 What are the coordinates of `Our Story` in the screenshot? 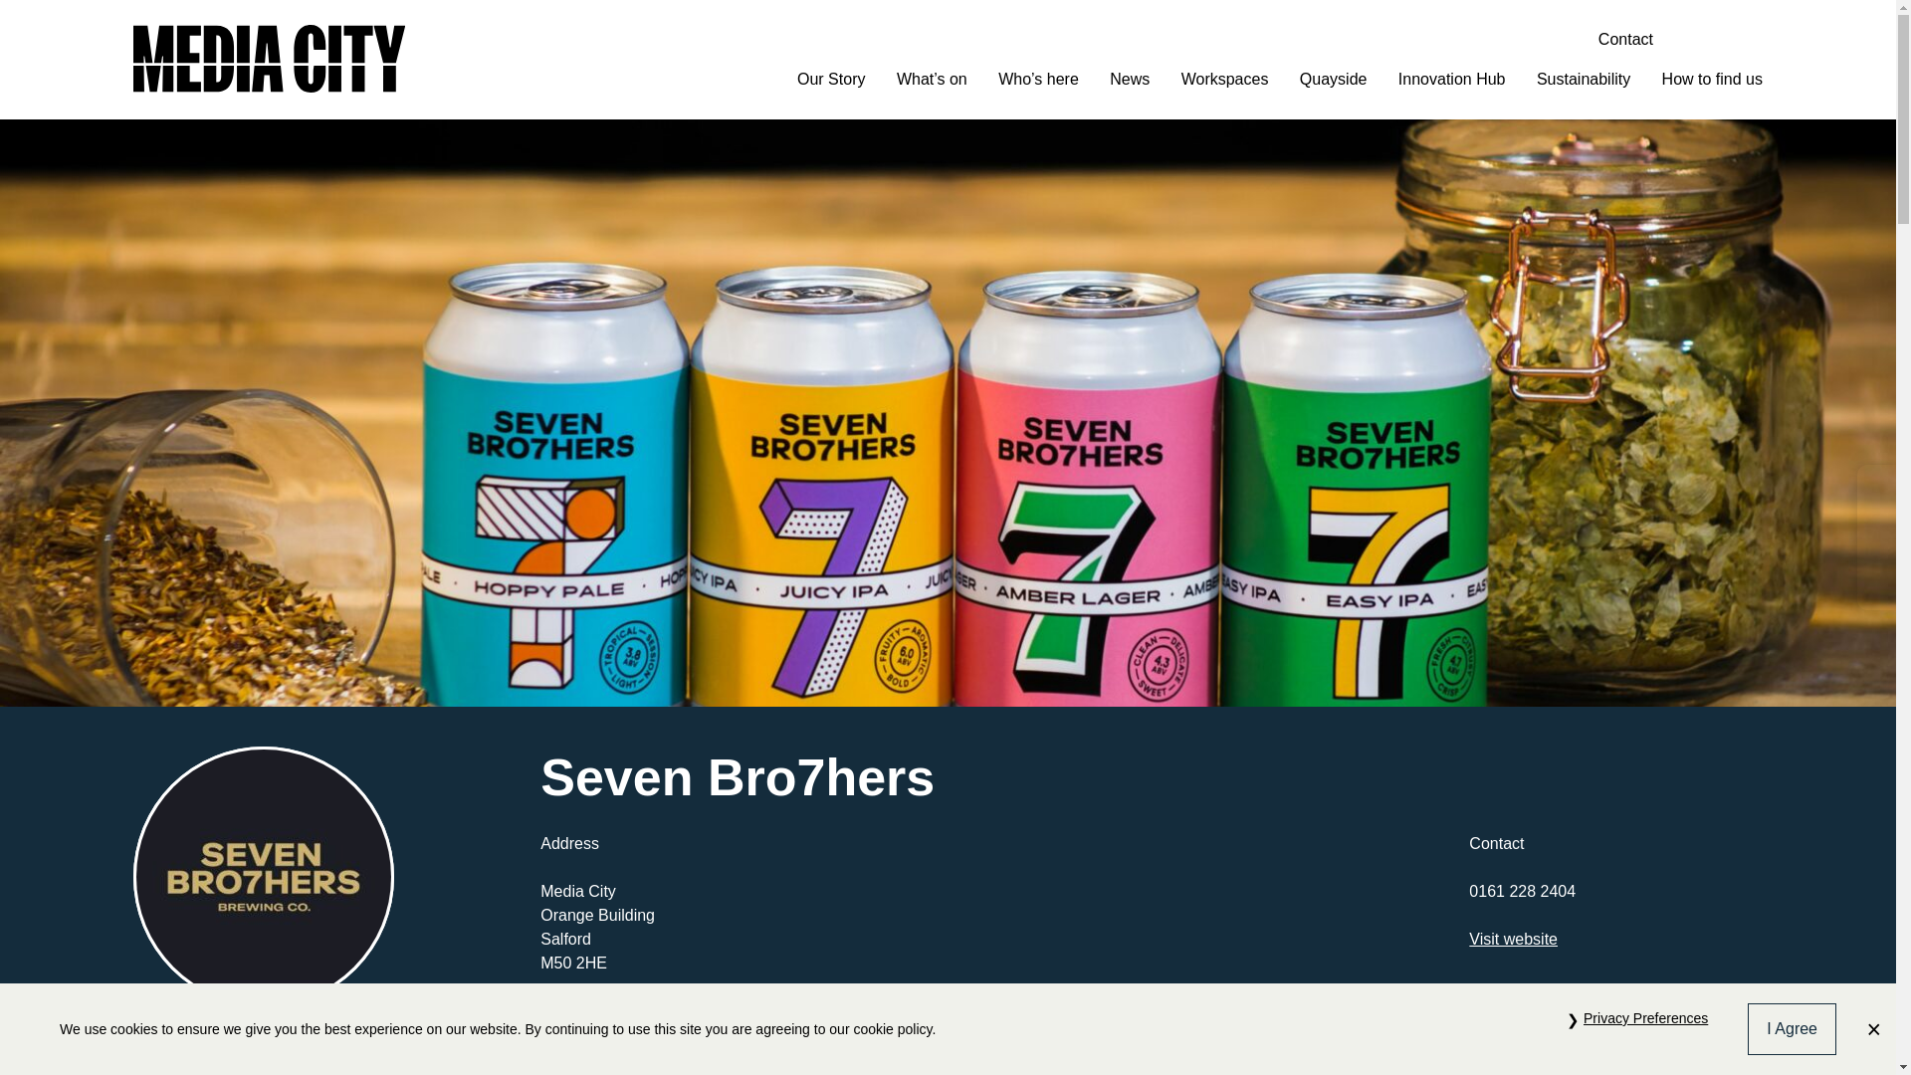 It's located at (830, 80).